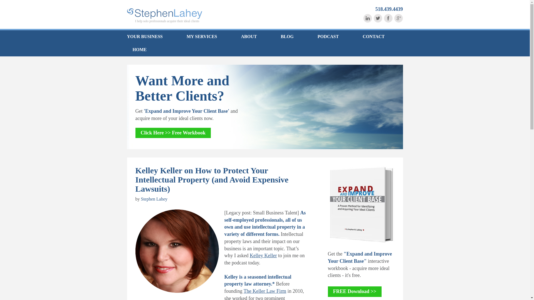 The width and height of the screenshot is (534, 300). I want to click on About Kelley Keller, so click(263, 256).